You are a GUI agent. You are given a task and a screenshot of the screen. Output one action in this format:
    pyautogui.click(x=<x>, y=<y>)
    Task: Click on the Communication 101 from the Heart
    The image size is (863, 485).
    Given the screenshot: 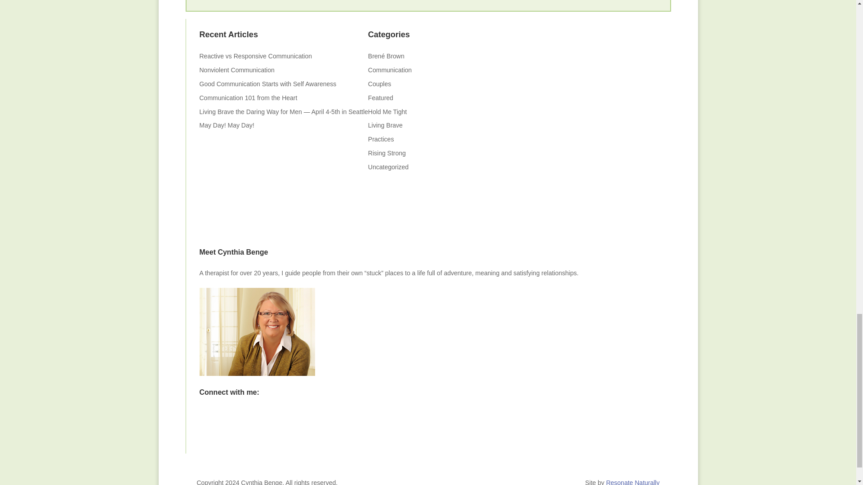 What is the action you would take?
    pyautogui.click(x=248, y=97)
    